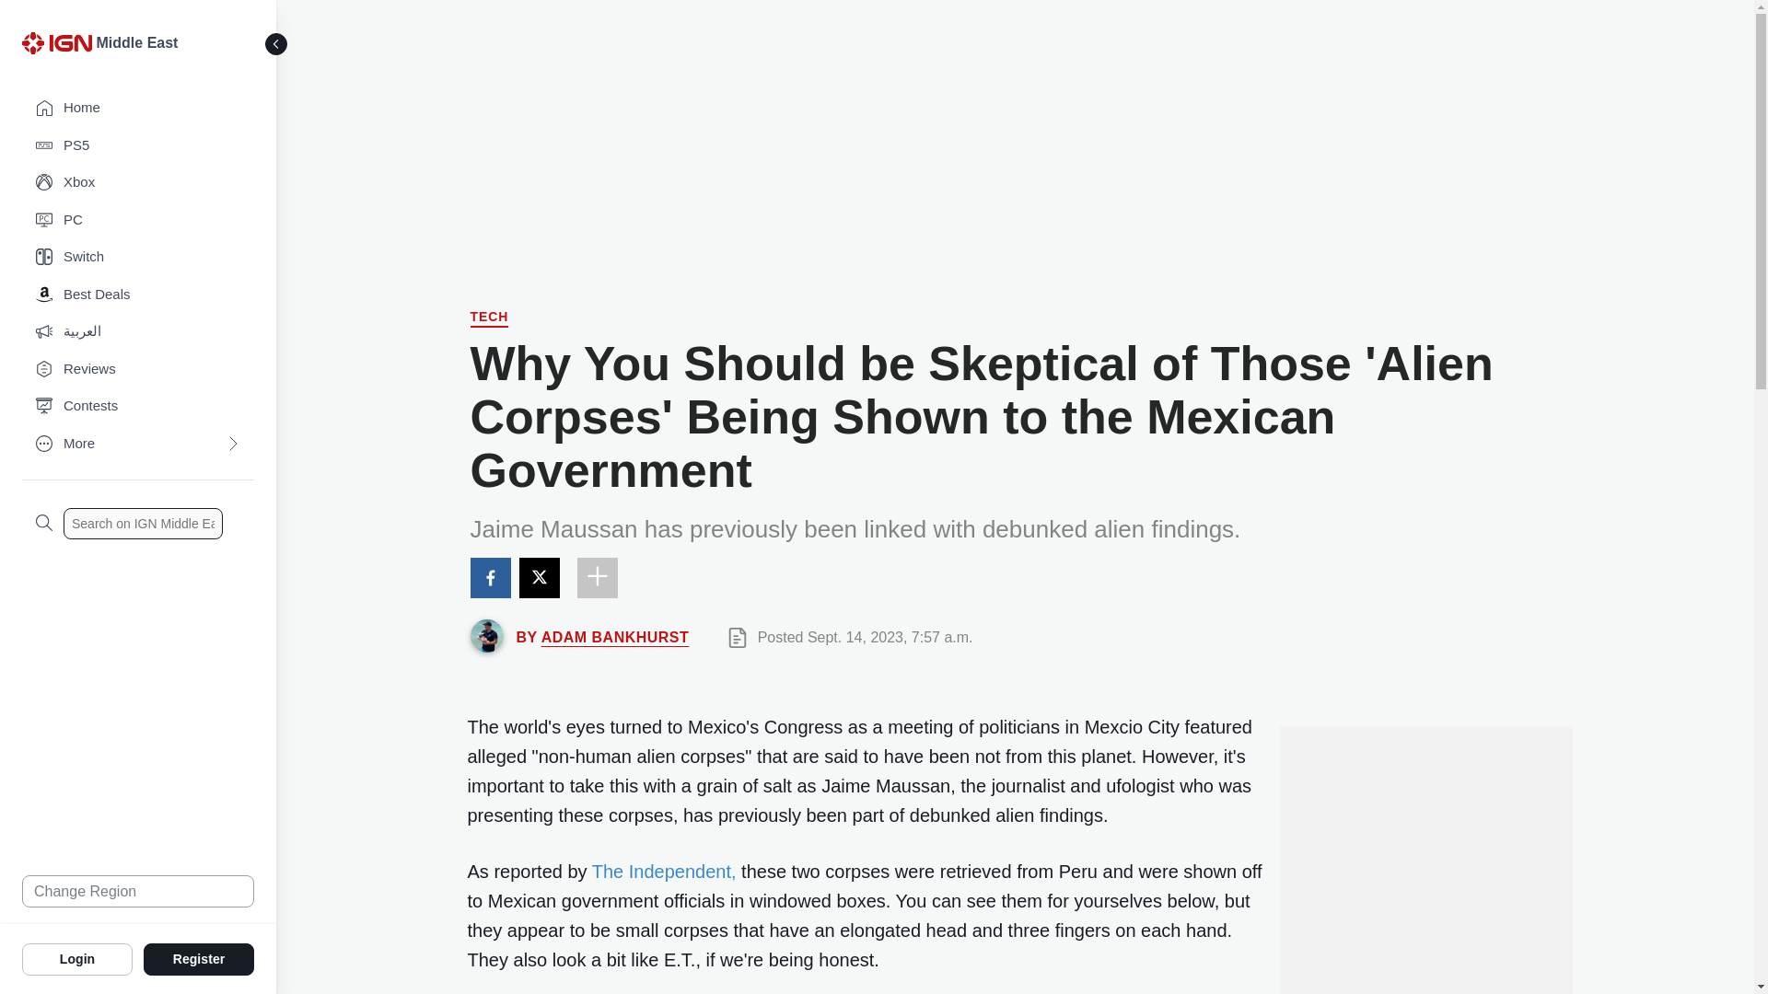 This screenshot has width=1768, height=994. I want to click on IGN Logo, so click(56, 42).